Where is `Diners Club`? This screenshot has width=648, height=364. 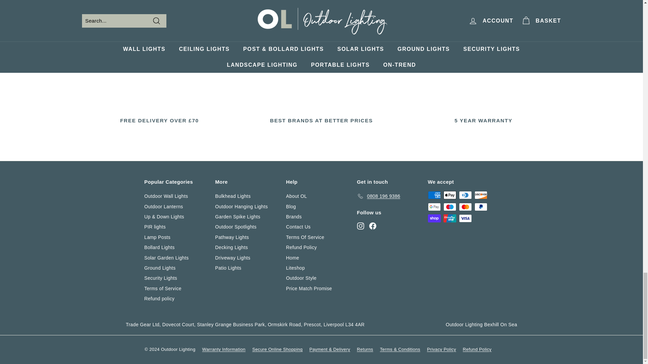
Diners Club is located at coordinates (465, 195).